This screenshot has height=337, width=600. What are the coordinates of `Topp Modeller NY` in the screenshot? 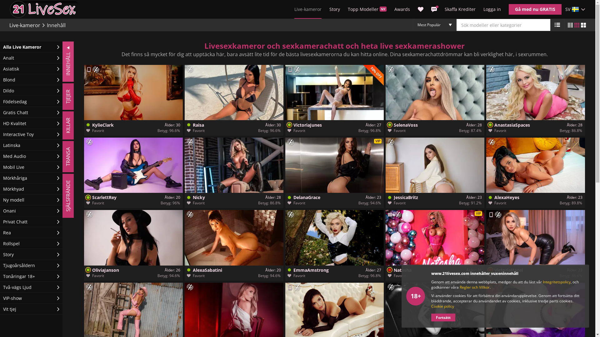 It's located at (367, 9).